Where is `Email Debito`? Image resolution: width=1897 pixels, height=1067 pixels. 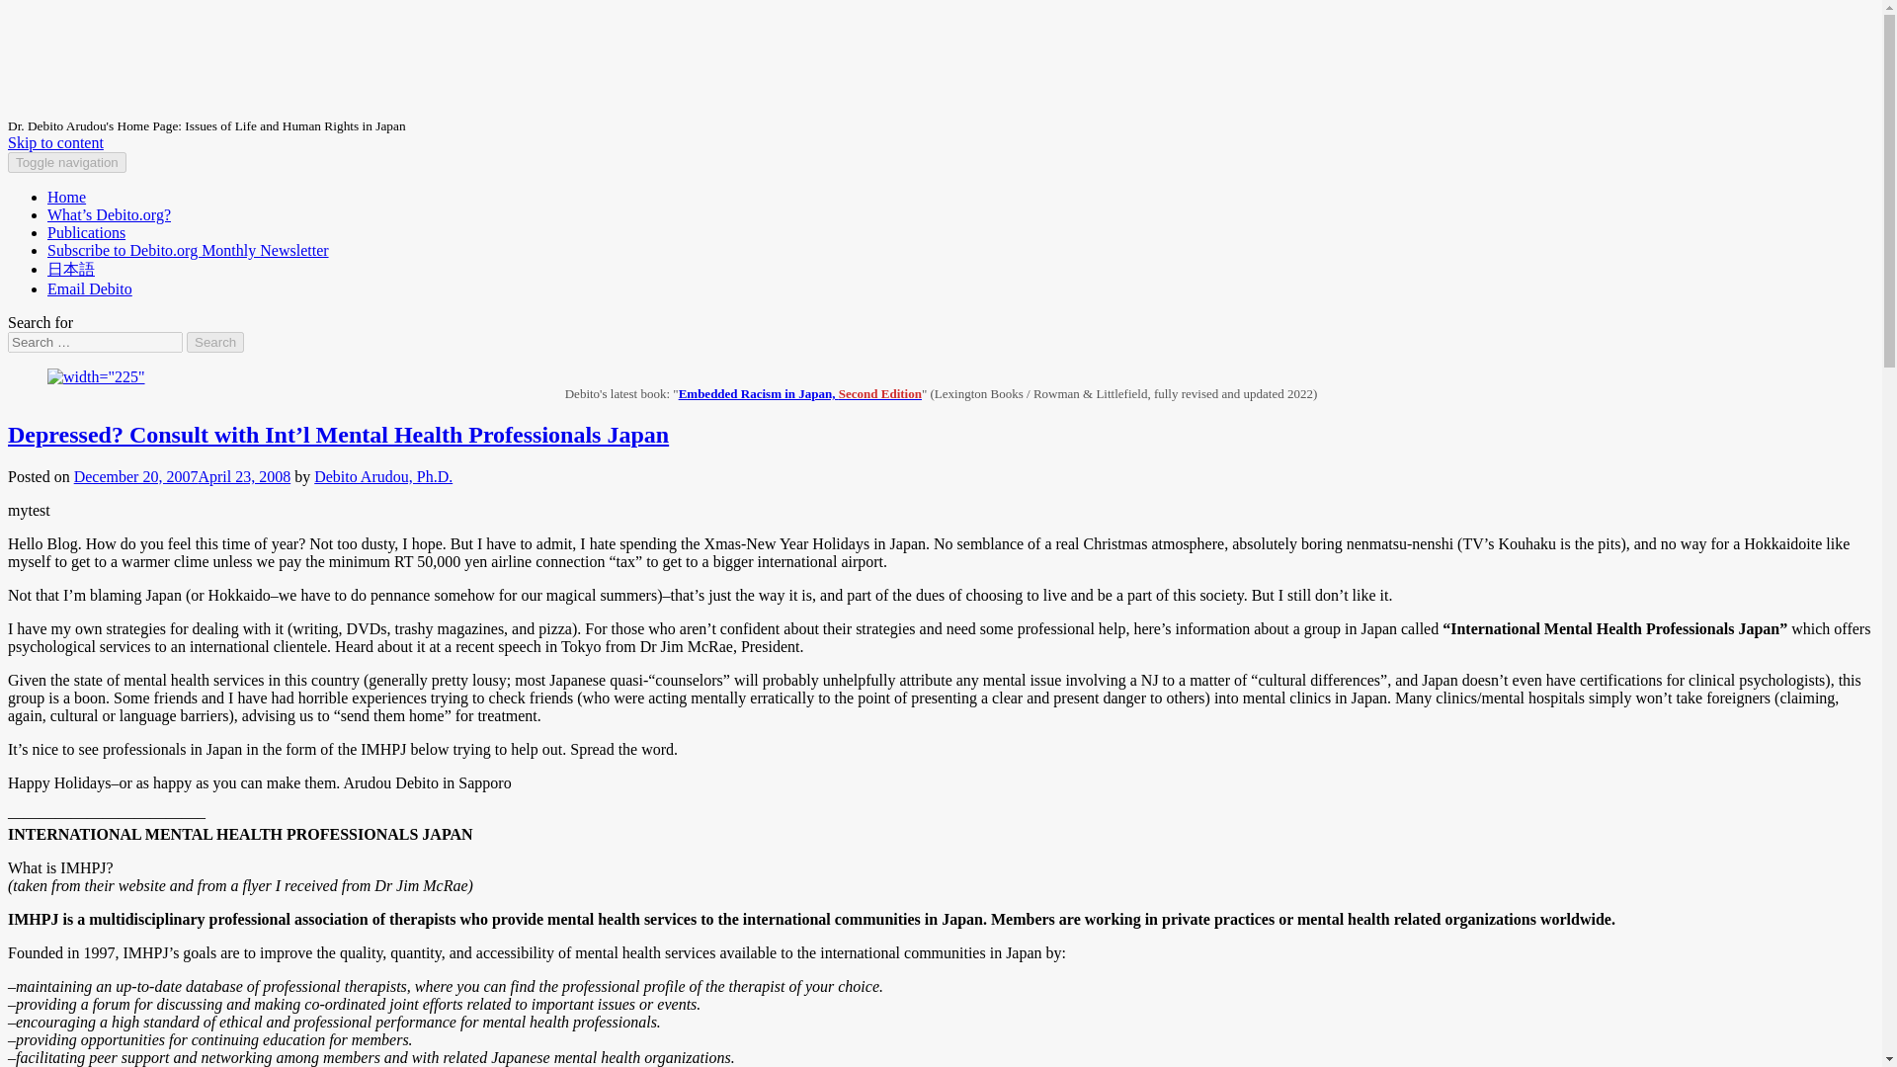 Email Debito is located at coordinates (90, 288).